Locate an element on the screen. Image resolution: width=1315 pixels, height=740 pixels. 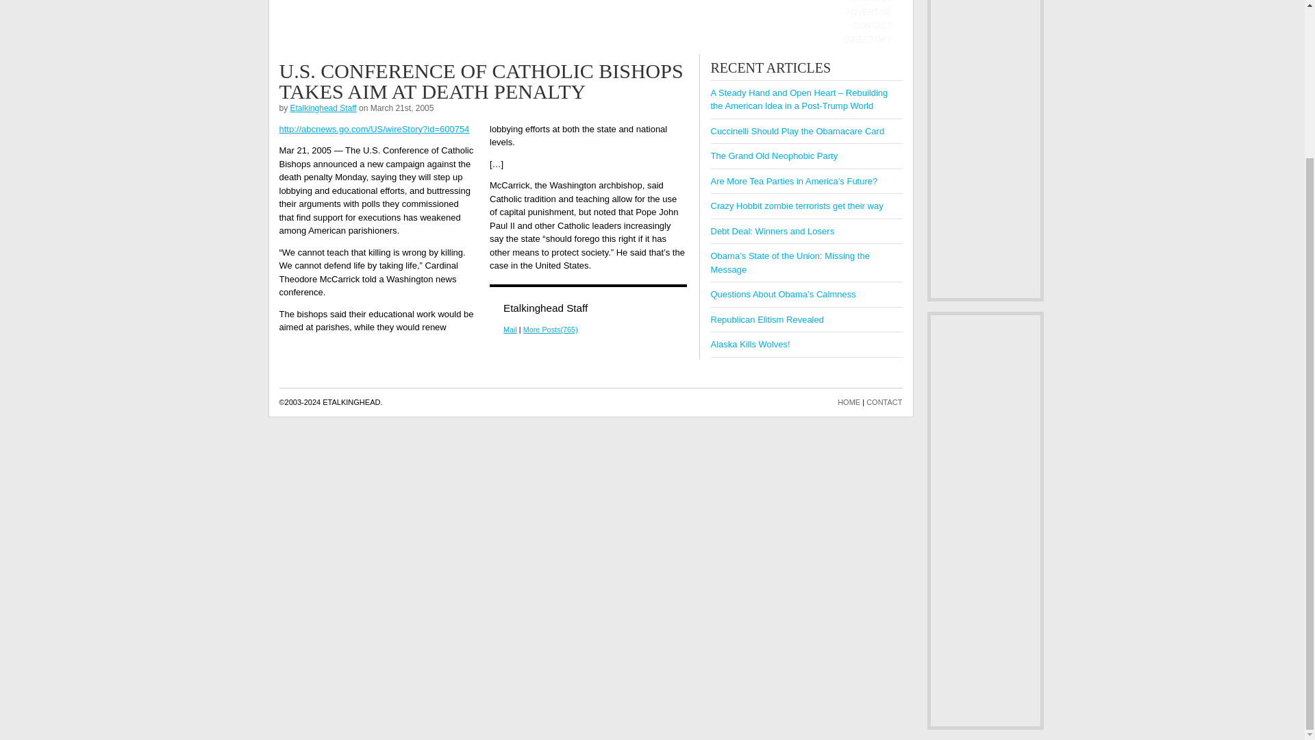
CONTACT is located at coordinates (884, 402).